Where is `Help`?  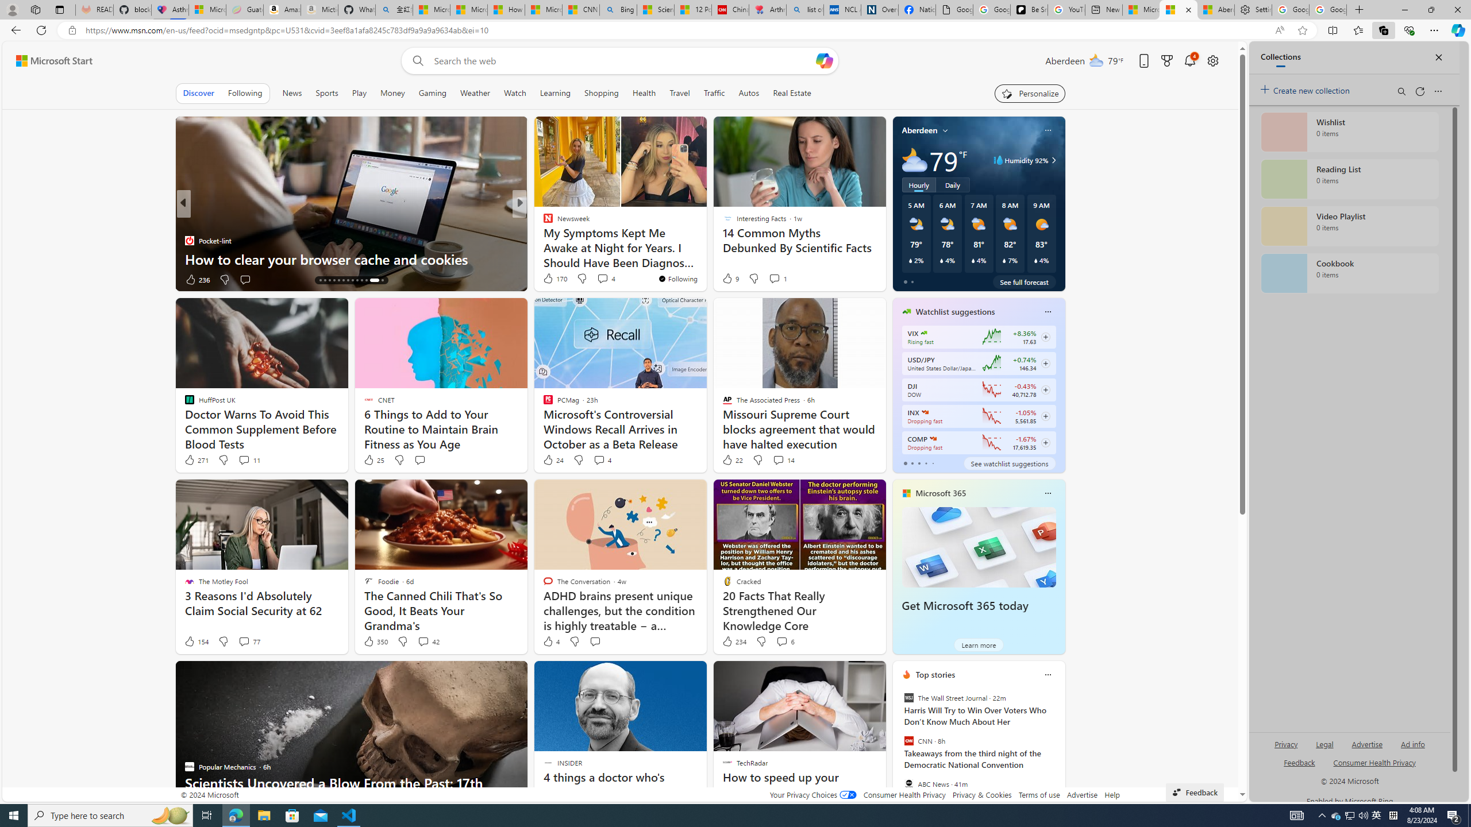 Help is located at coordinates (1112, 795).